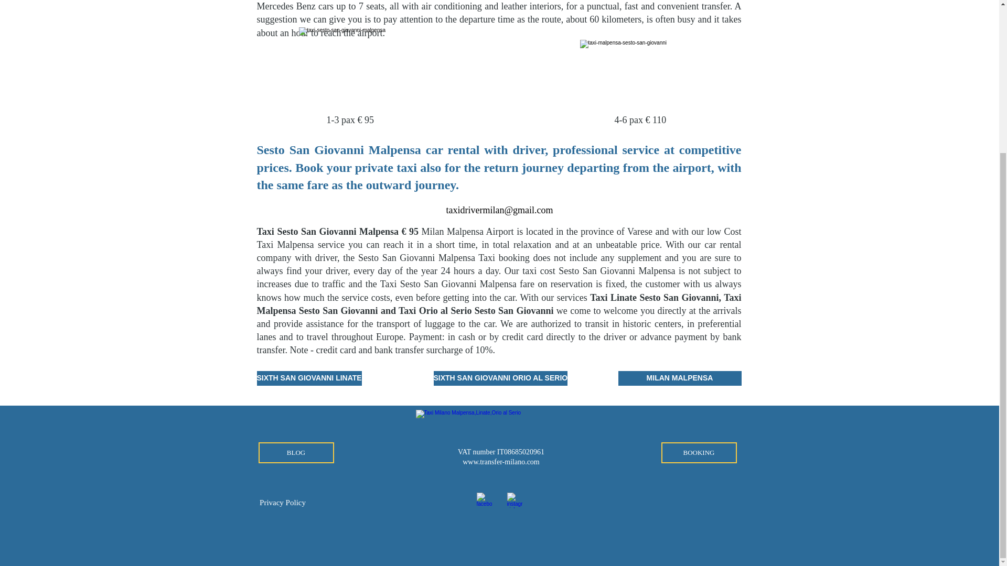  I want to click on Mercedes classe V , so click(646, 78).